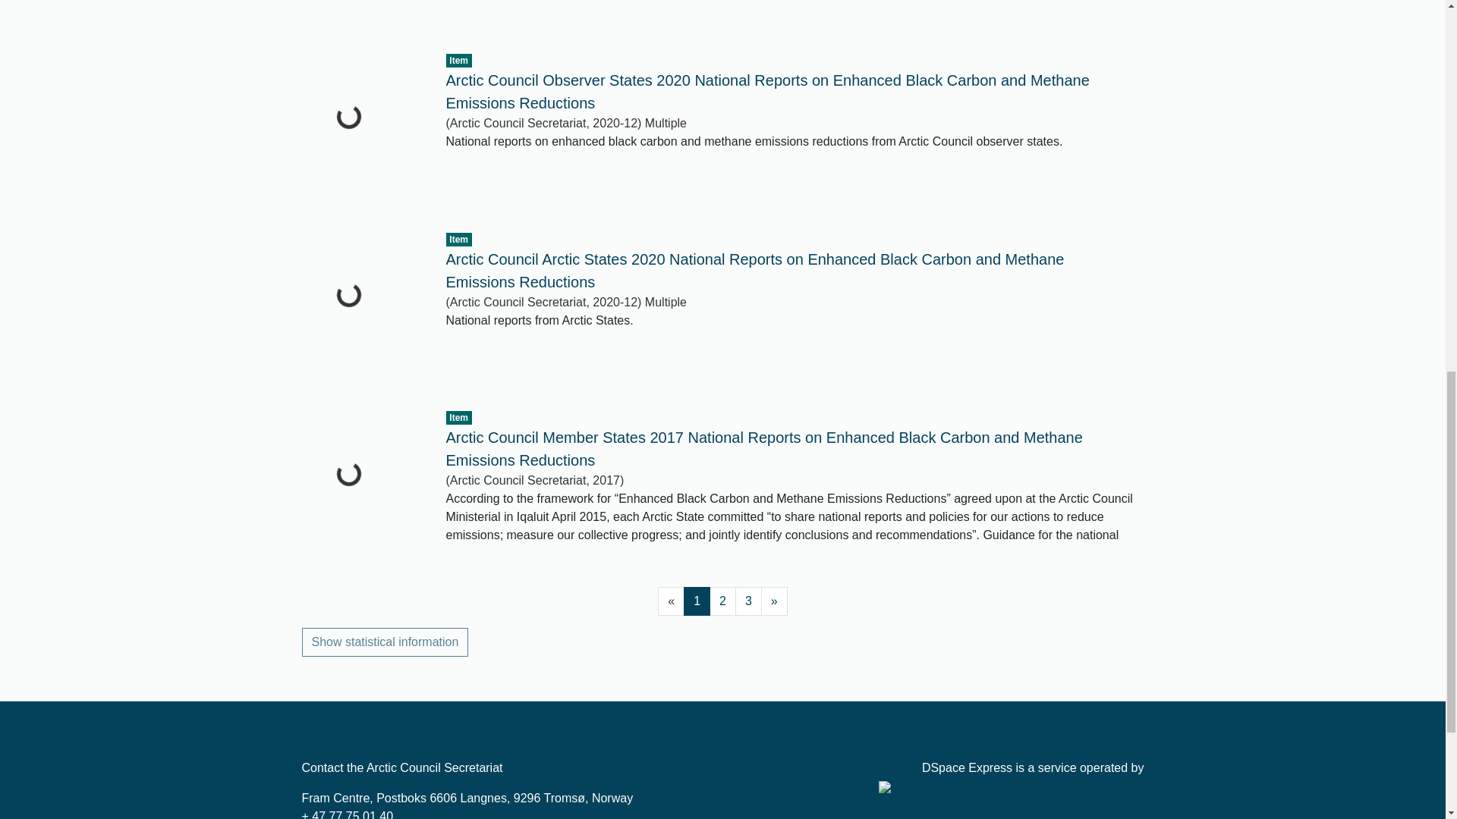 Image resolution: width=1457 pixels, height=819 pixels. Describe the element at coordinates (363, 484) in the screenshot. I see `Loading...` at that location.